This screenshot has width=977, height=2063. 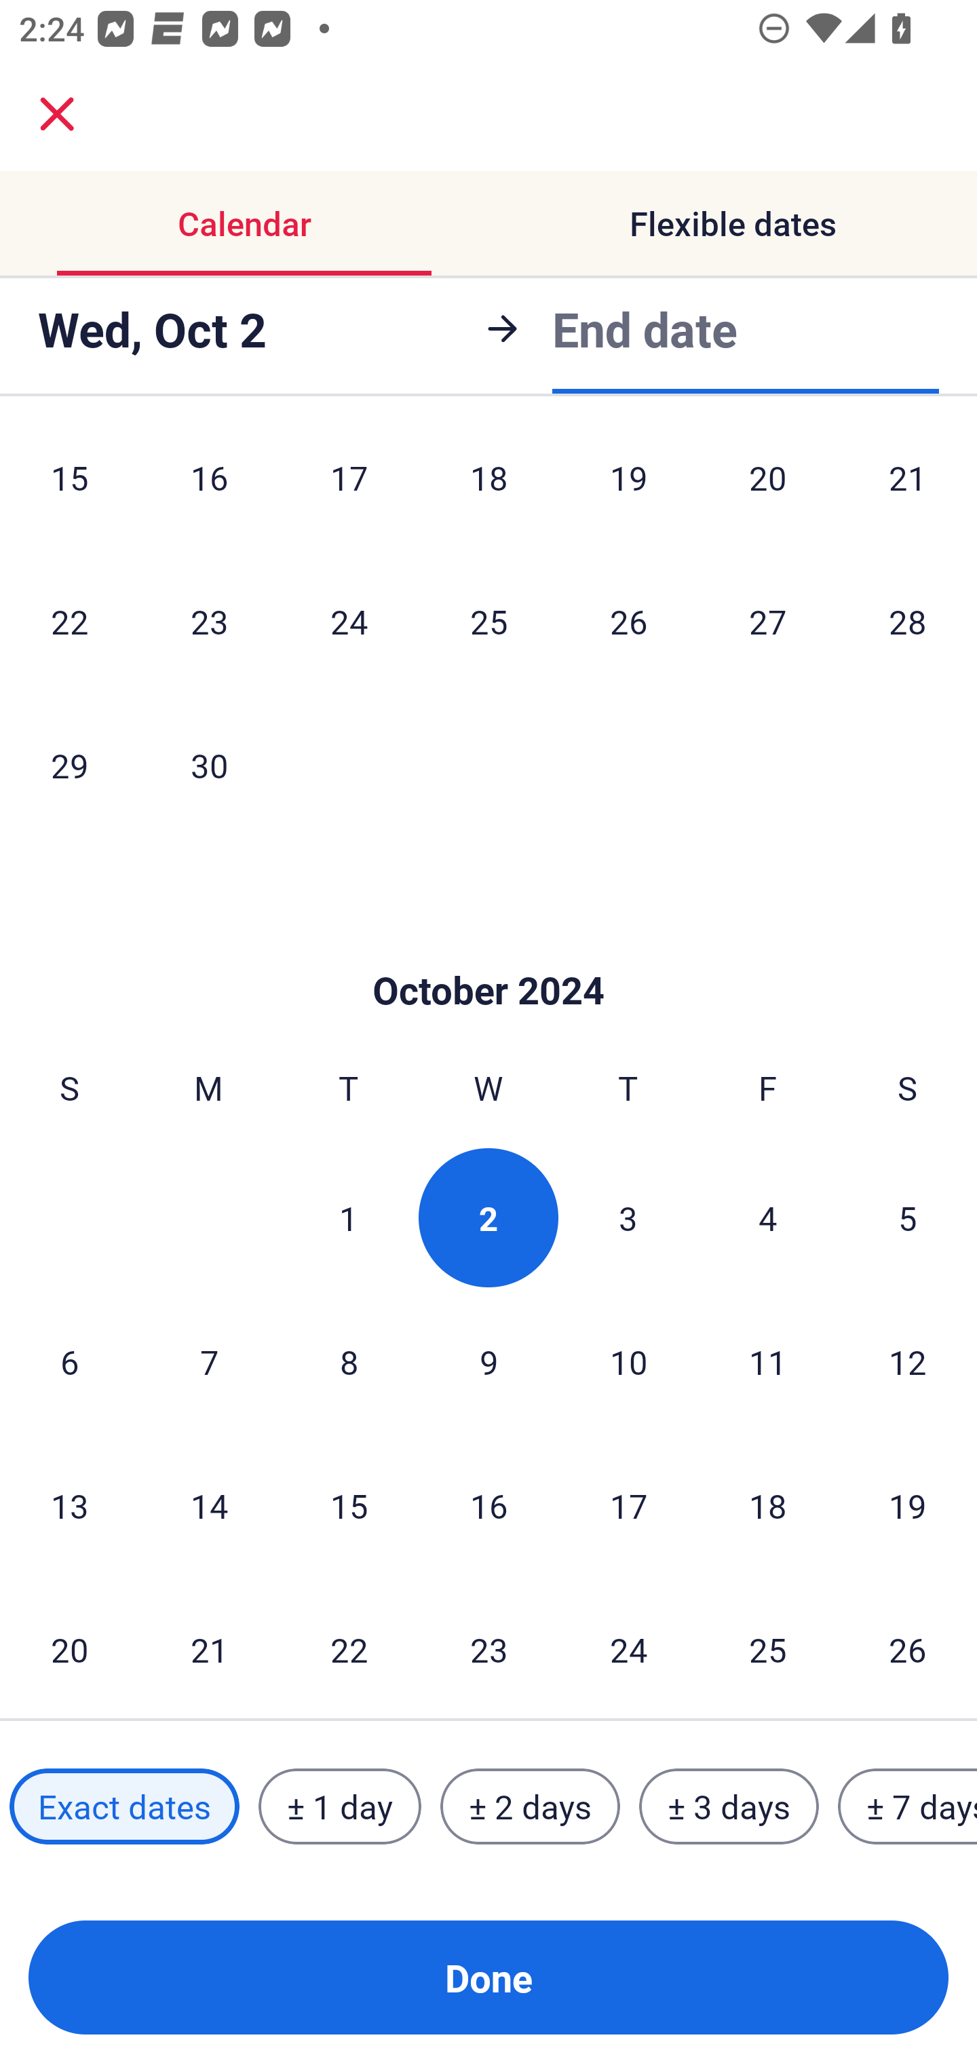 What do you see at coordinates (69, 1649) in the screenshot?
I see `20 Sunday, October 20, 2024` at bounding box center [69, 1649].